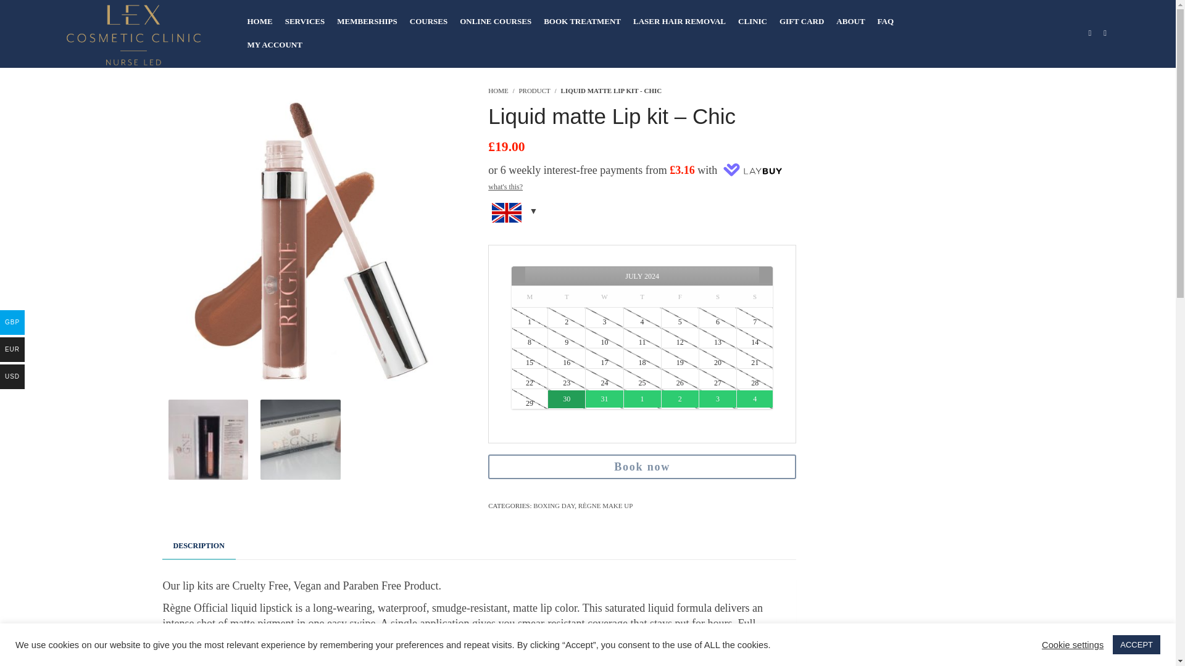 This screenshot has height=666, width=1185. Describe the element at coordinates (642, 216) in the screenshot. I see `Please select your currency` at that location.